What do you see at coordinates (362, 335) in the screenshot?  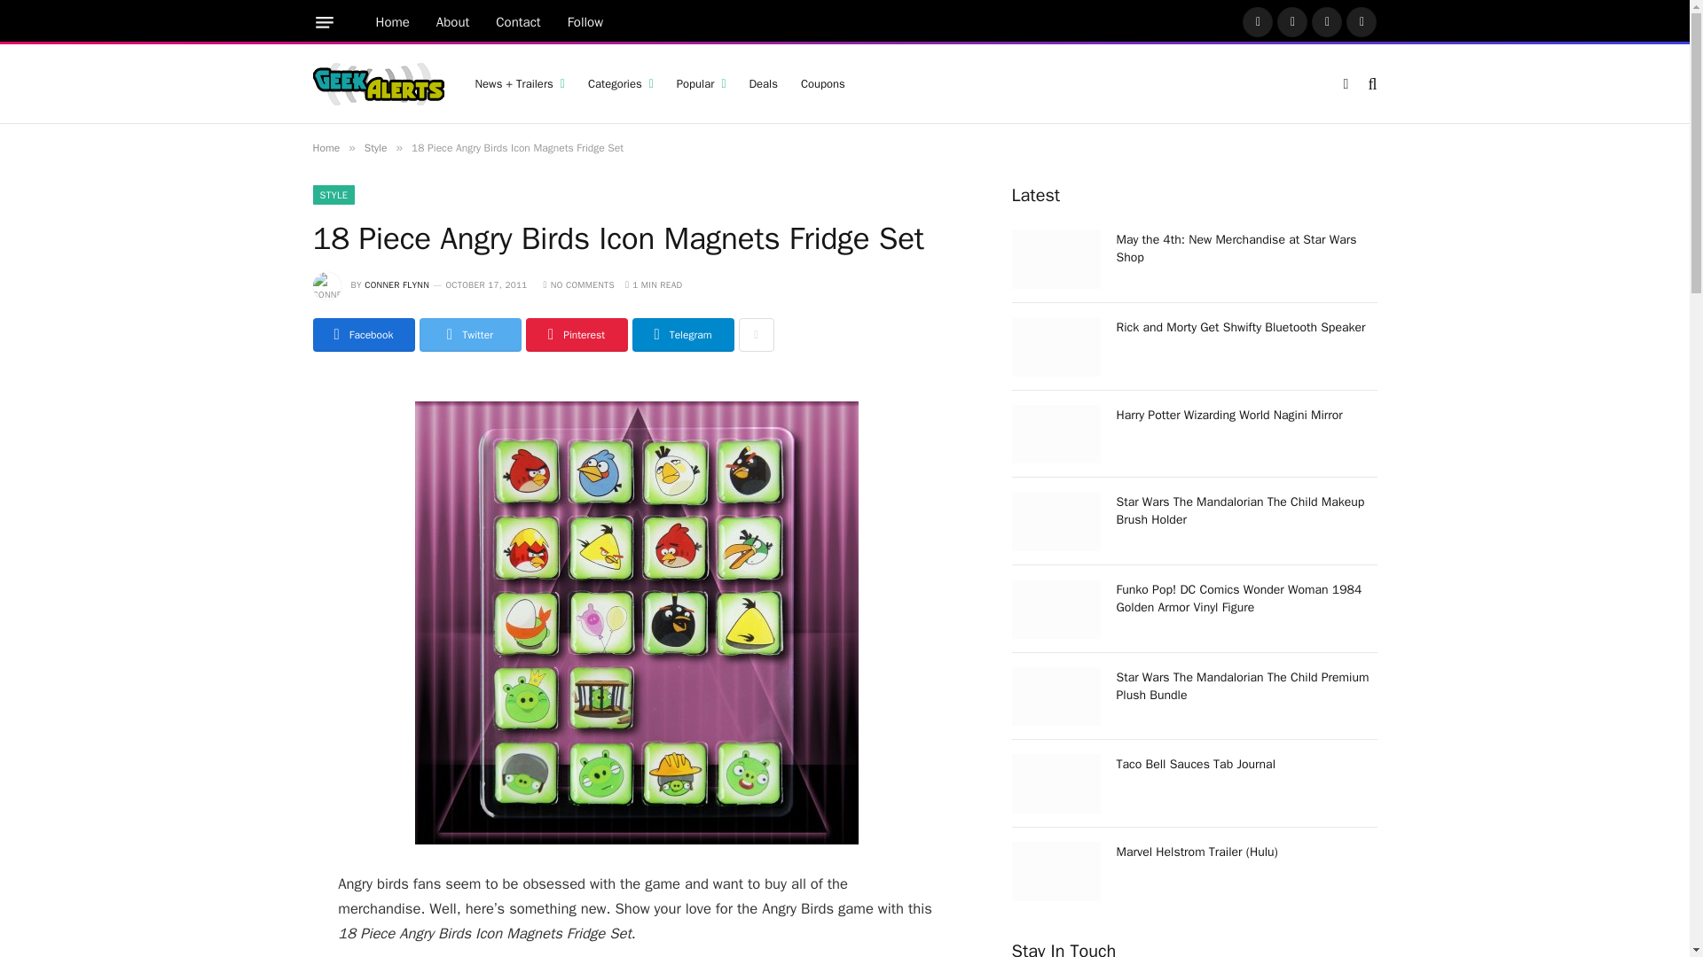 I see `Share on Facebook` at bounding box center [362, 335].